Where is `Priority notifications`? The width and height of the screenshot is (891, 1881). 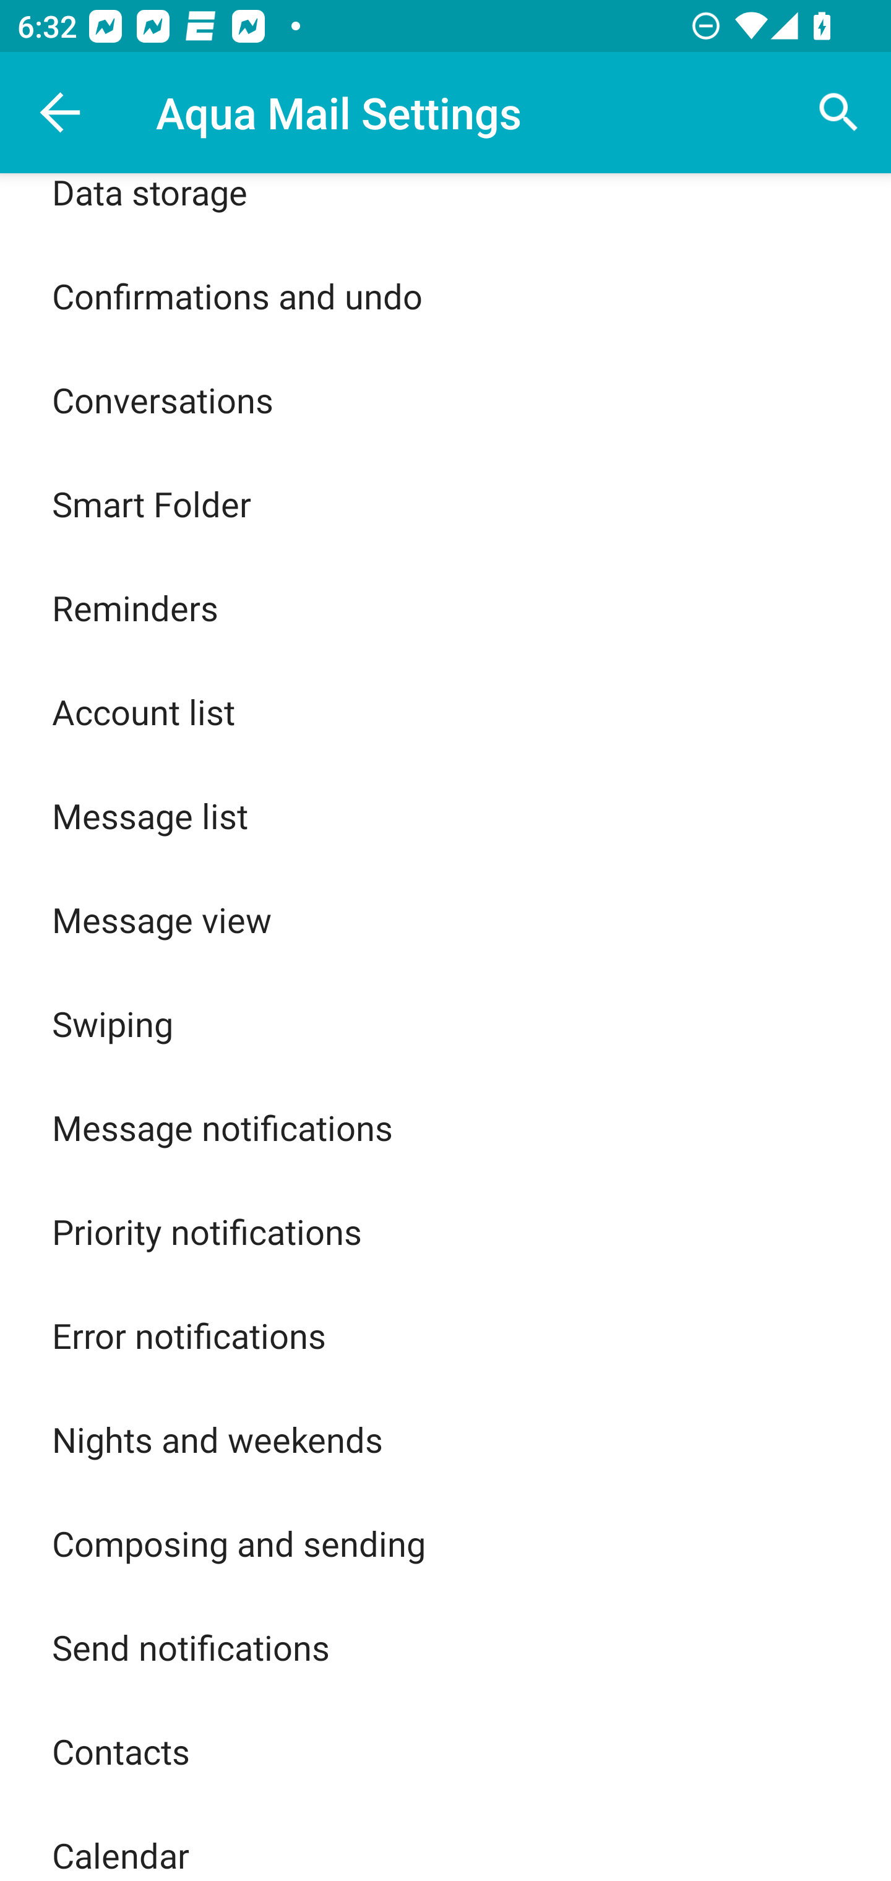 Priority notifications is located at coordinates (445, 1231).